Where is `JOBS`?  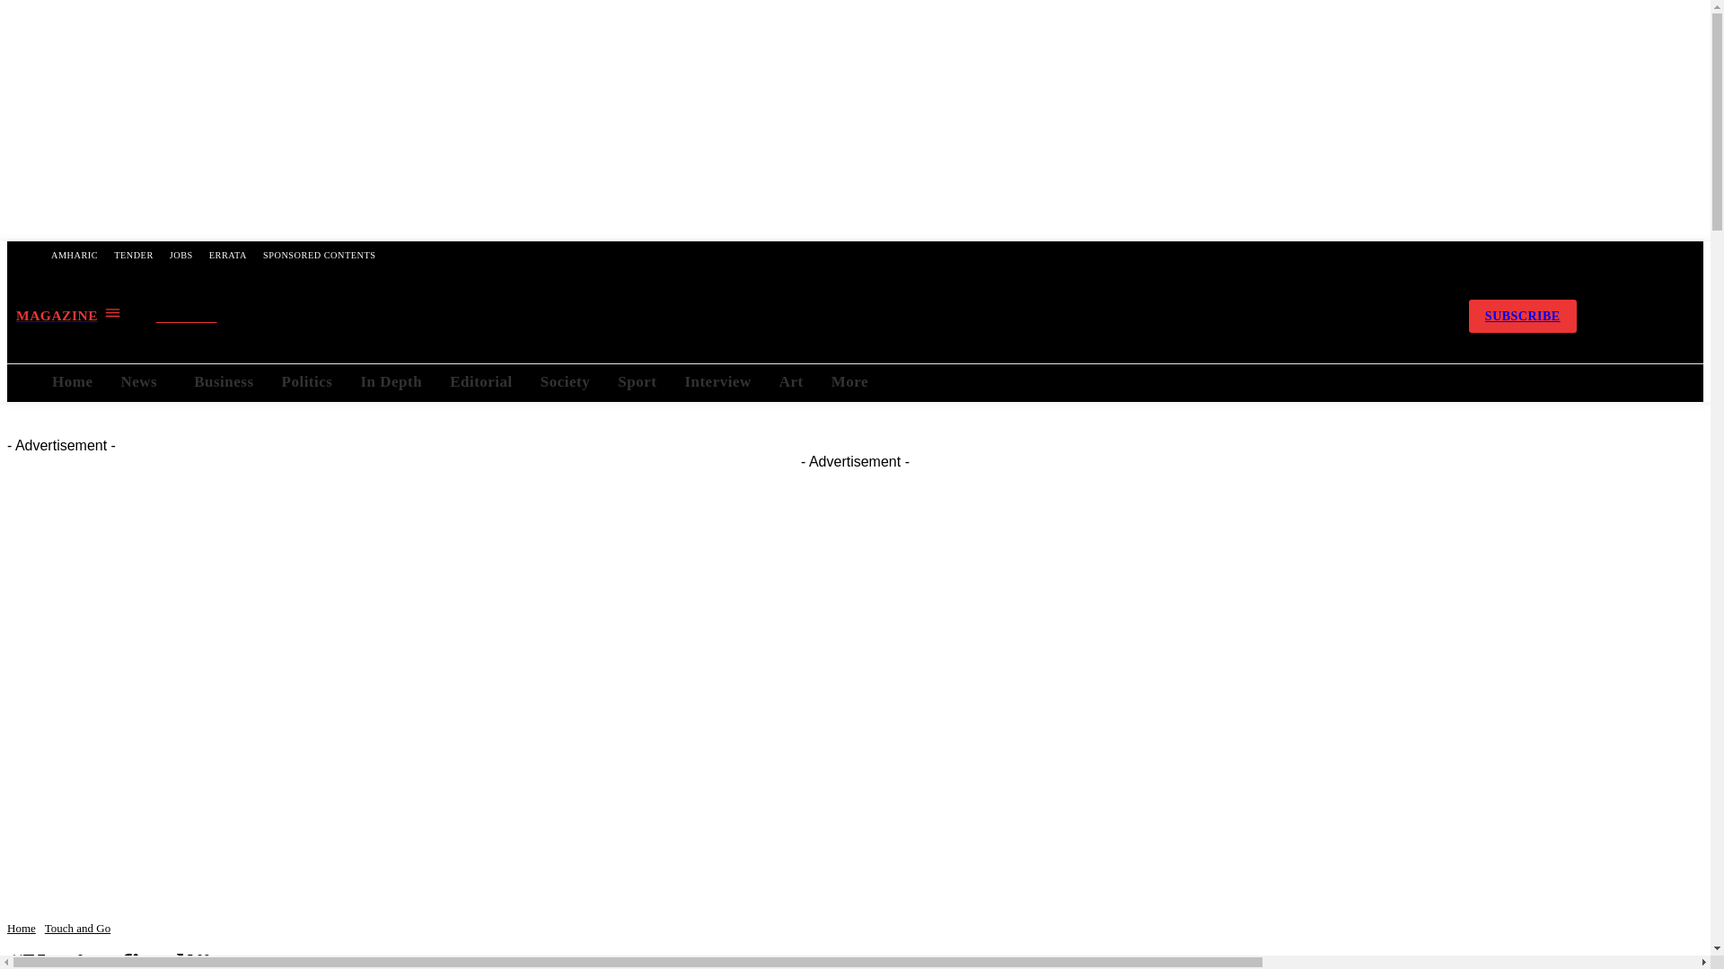 JOBS is located at coordinates (181, 255).